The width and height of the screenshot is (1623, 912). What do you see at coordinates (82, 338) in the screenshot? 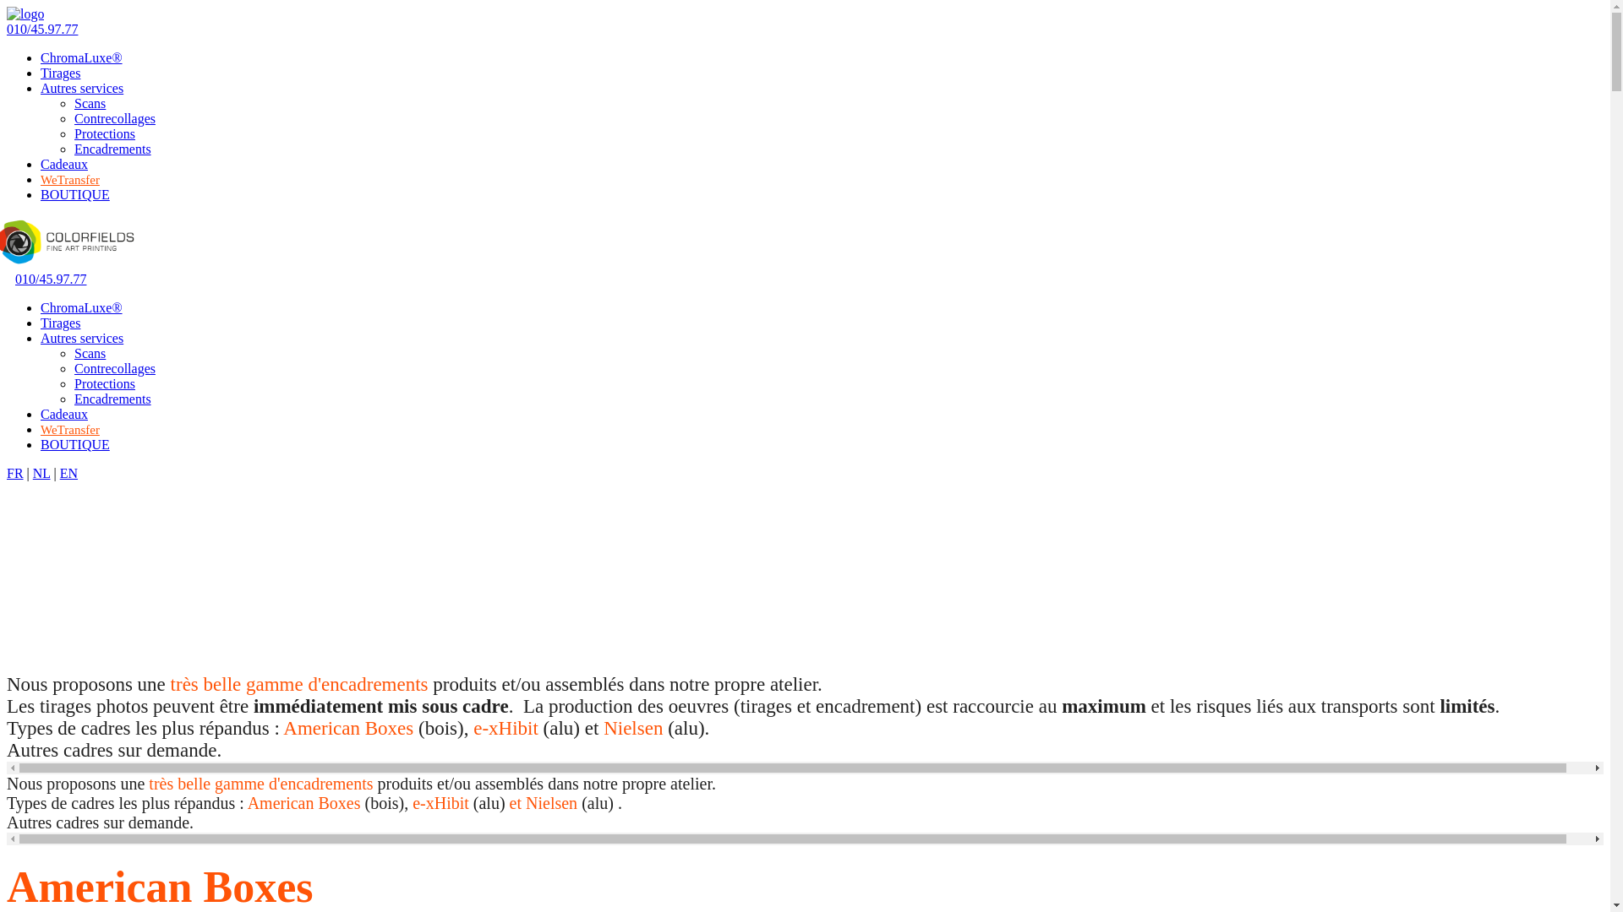
I see `Autres services` at bounding box center [82, 338].